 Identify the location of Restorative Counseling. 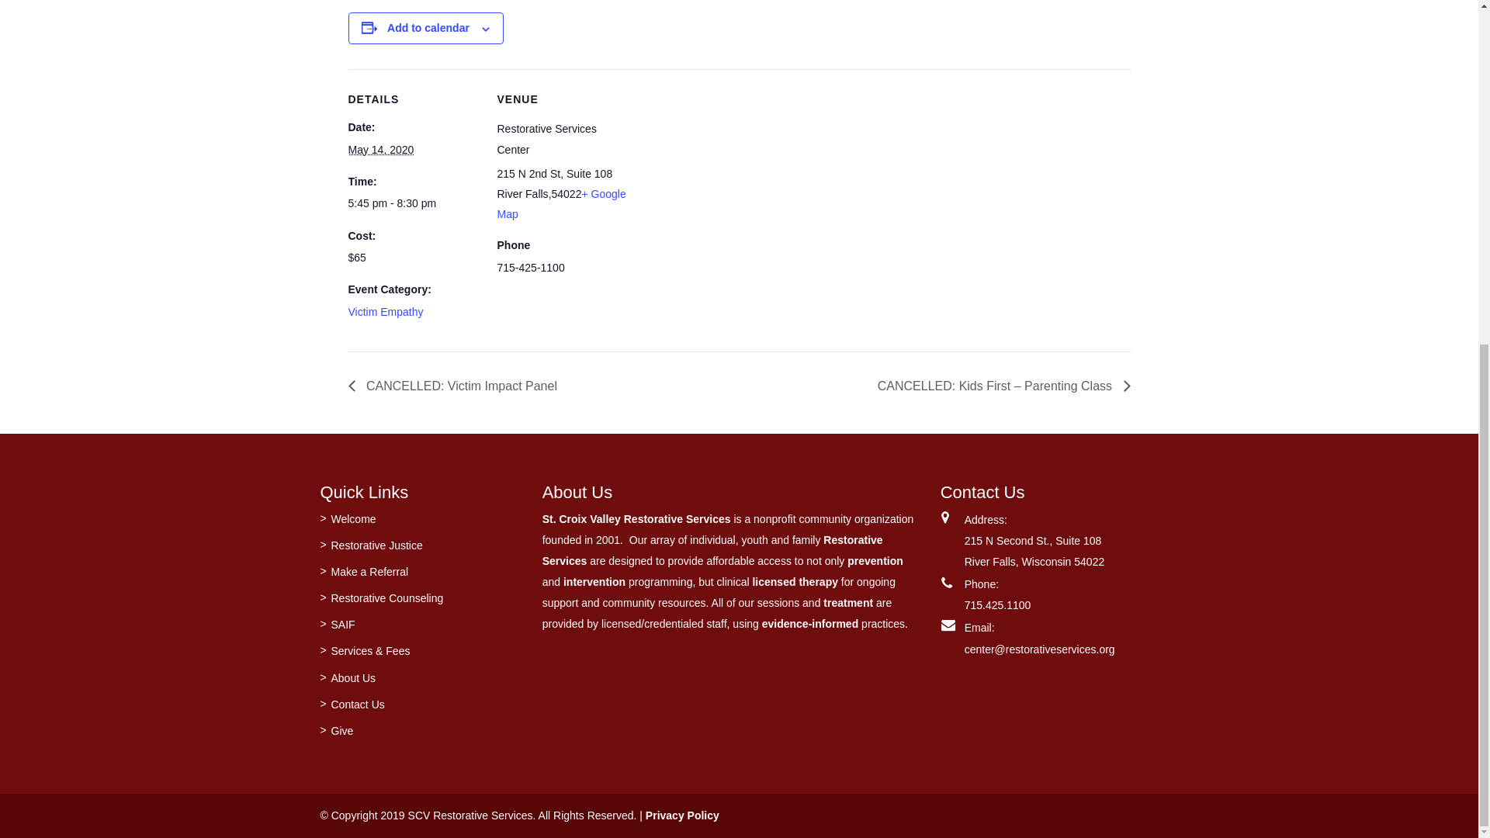
(386, 597).